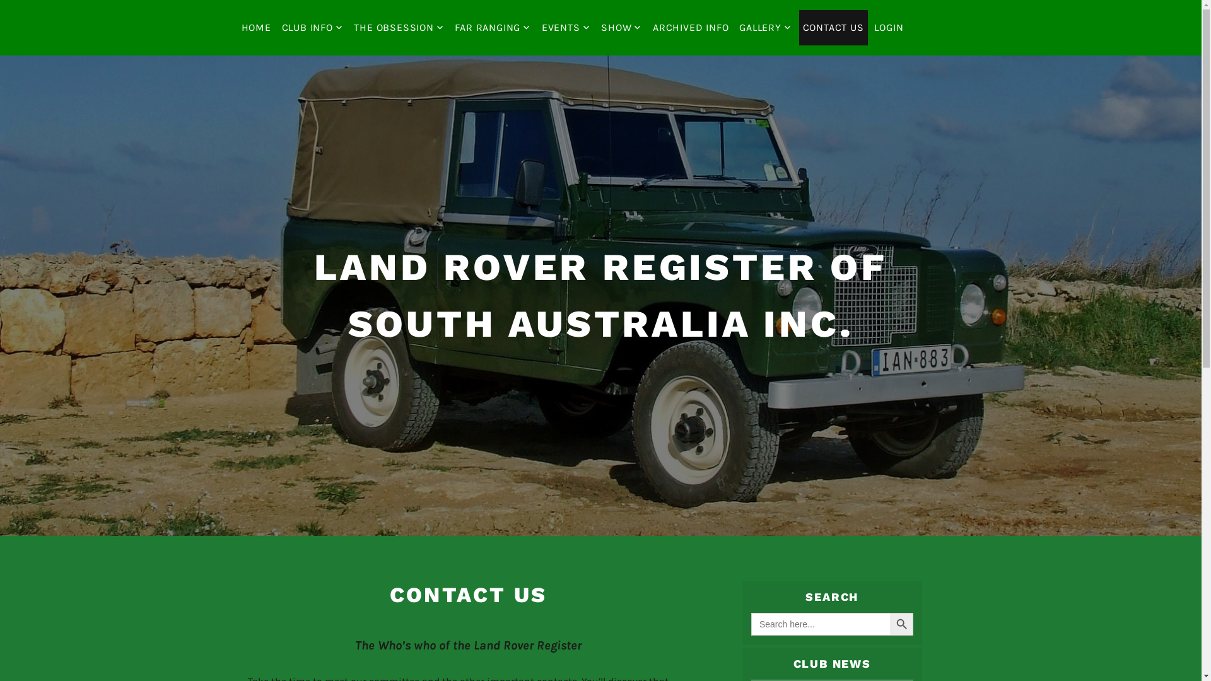 This screenshot has height=681, width=1211. What do you see at coordinates (622, 28) in the screenshot?
I see `SHOW` at bounding box center [622, 28].